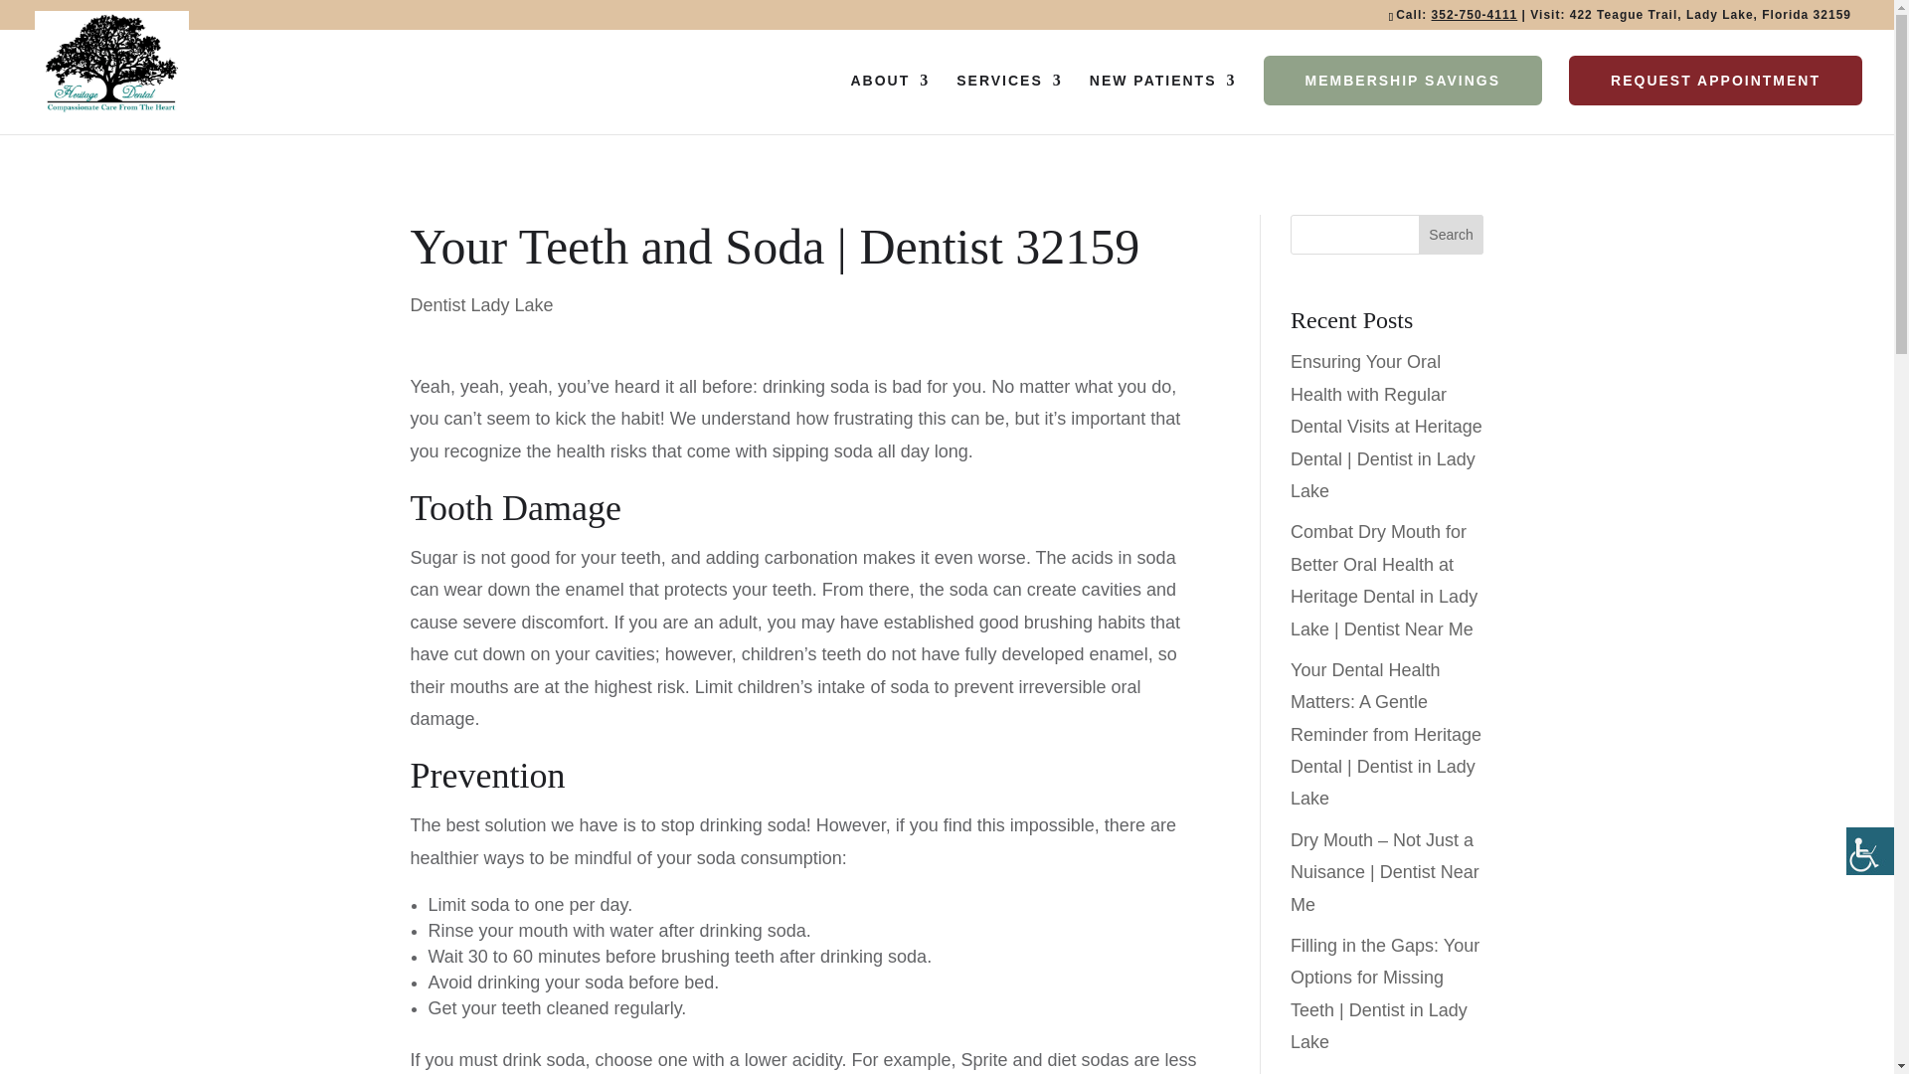 Image resolution: width=1909 pixels, height=1074 pixels. What do you see at coordinates (1716, 80) in the screenshot?
I see `REQUEST APPOINTMENT` at bounding box center [1716, 80].